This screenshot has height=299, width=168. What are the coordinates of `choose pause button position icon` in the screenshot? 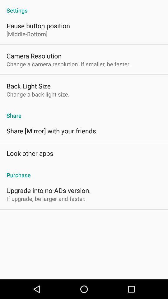 It's located at (38, 26).